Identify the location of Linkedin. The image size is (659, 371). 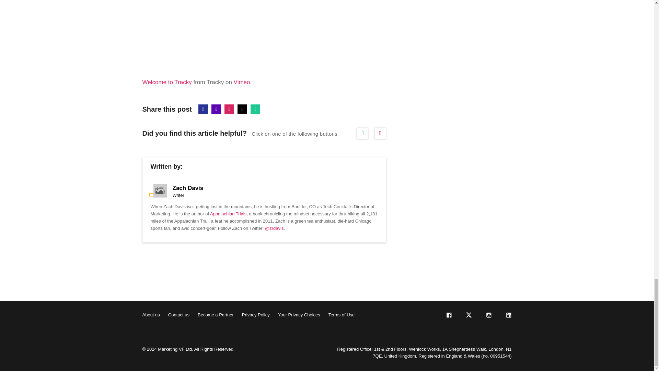
(216, 109).